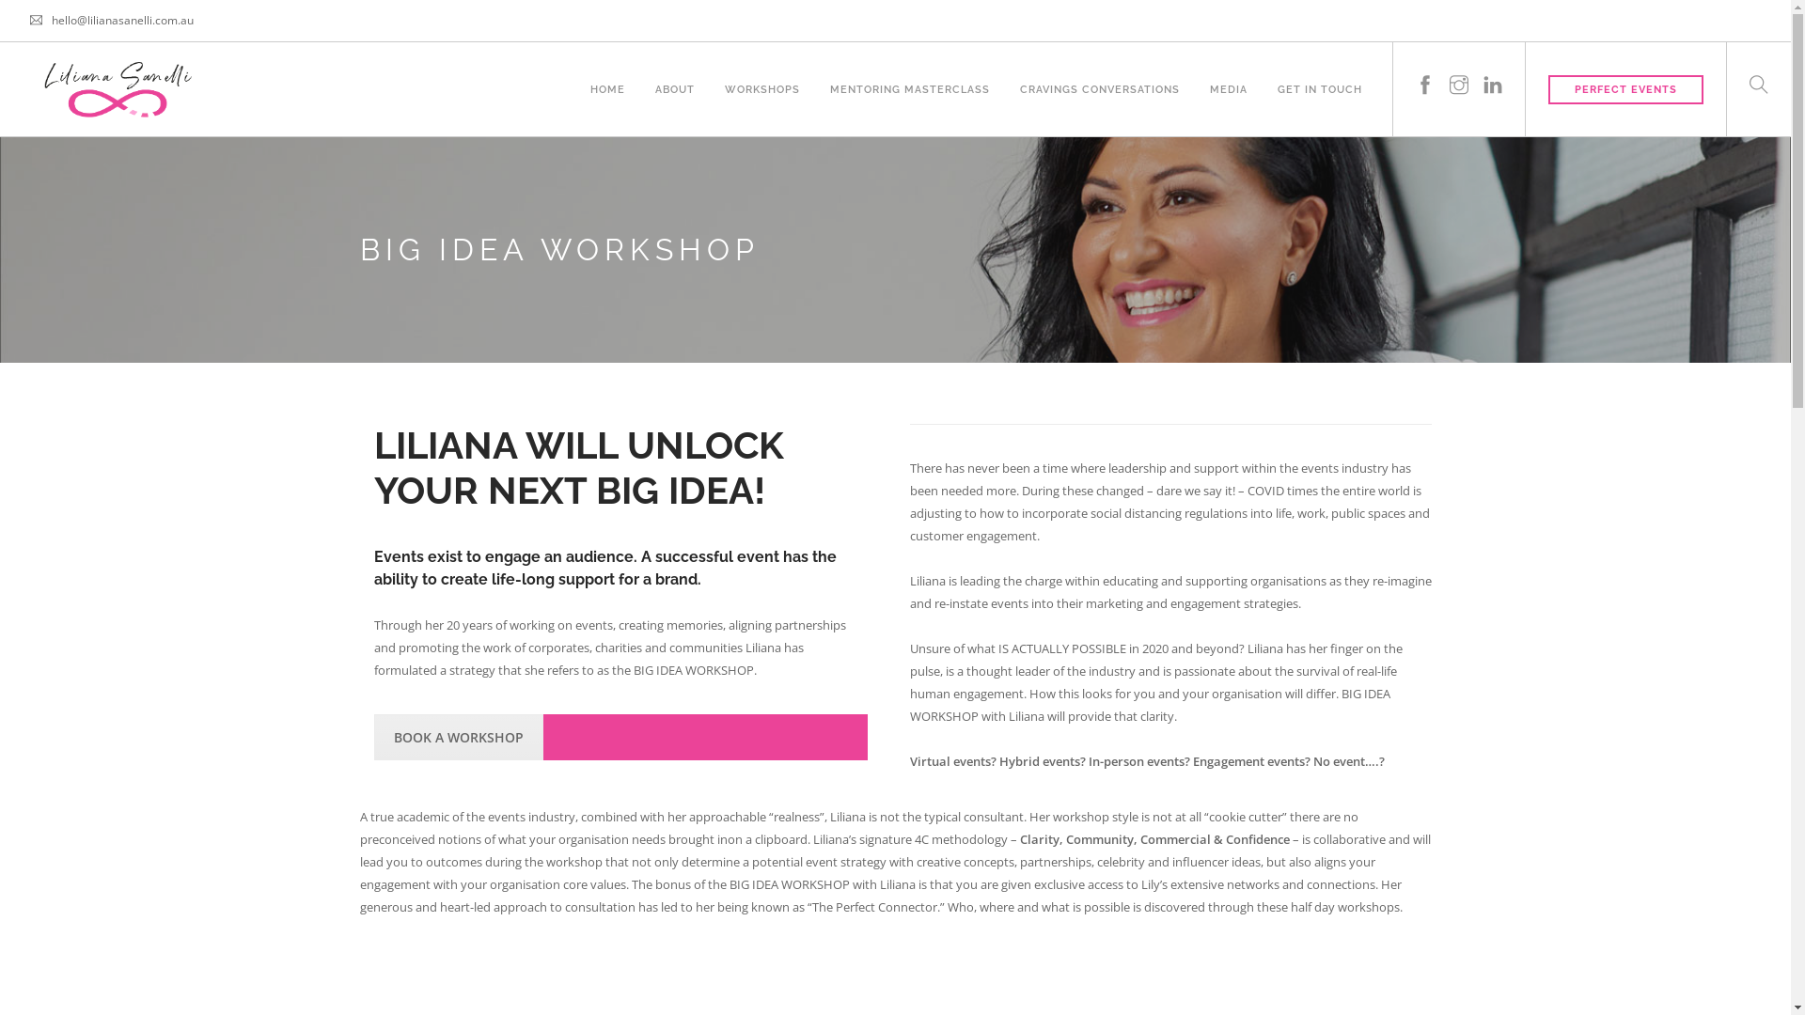 The image size is (1805, 1015). Describe the element at coordinates (459, 737) in the screenshot. I see `BOOK A WORKSHOP` at that location.